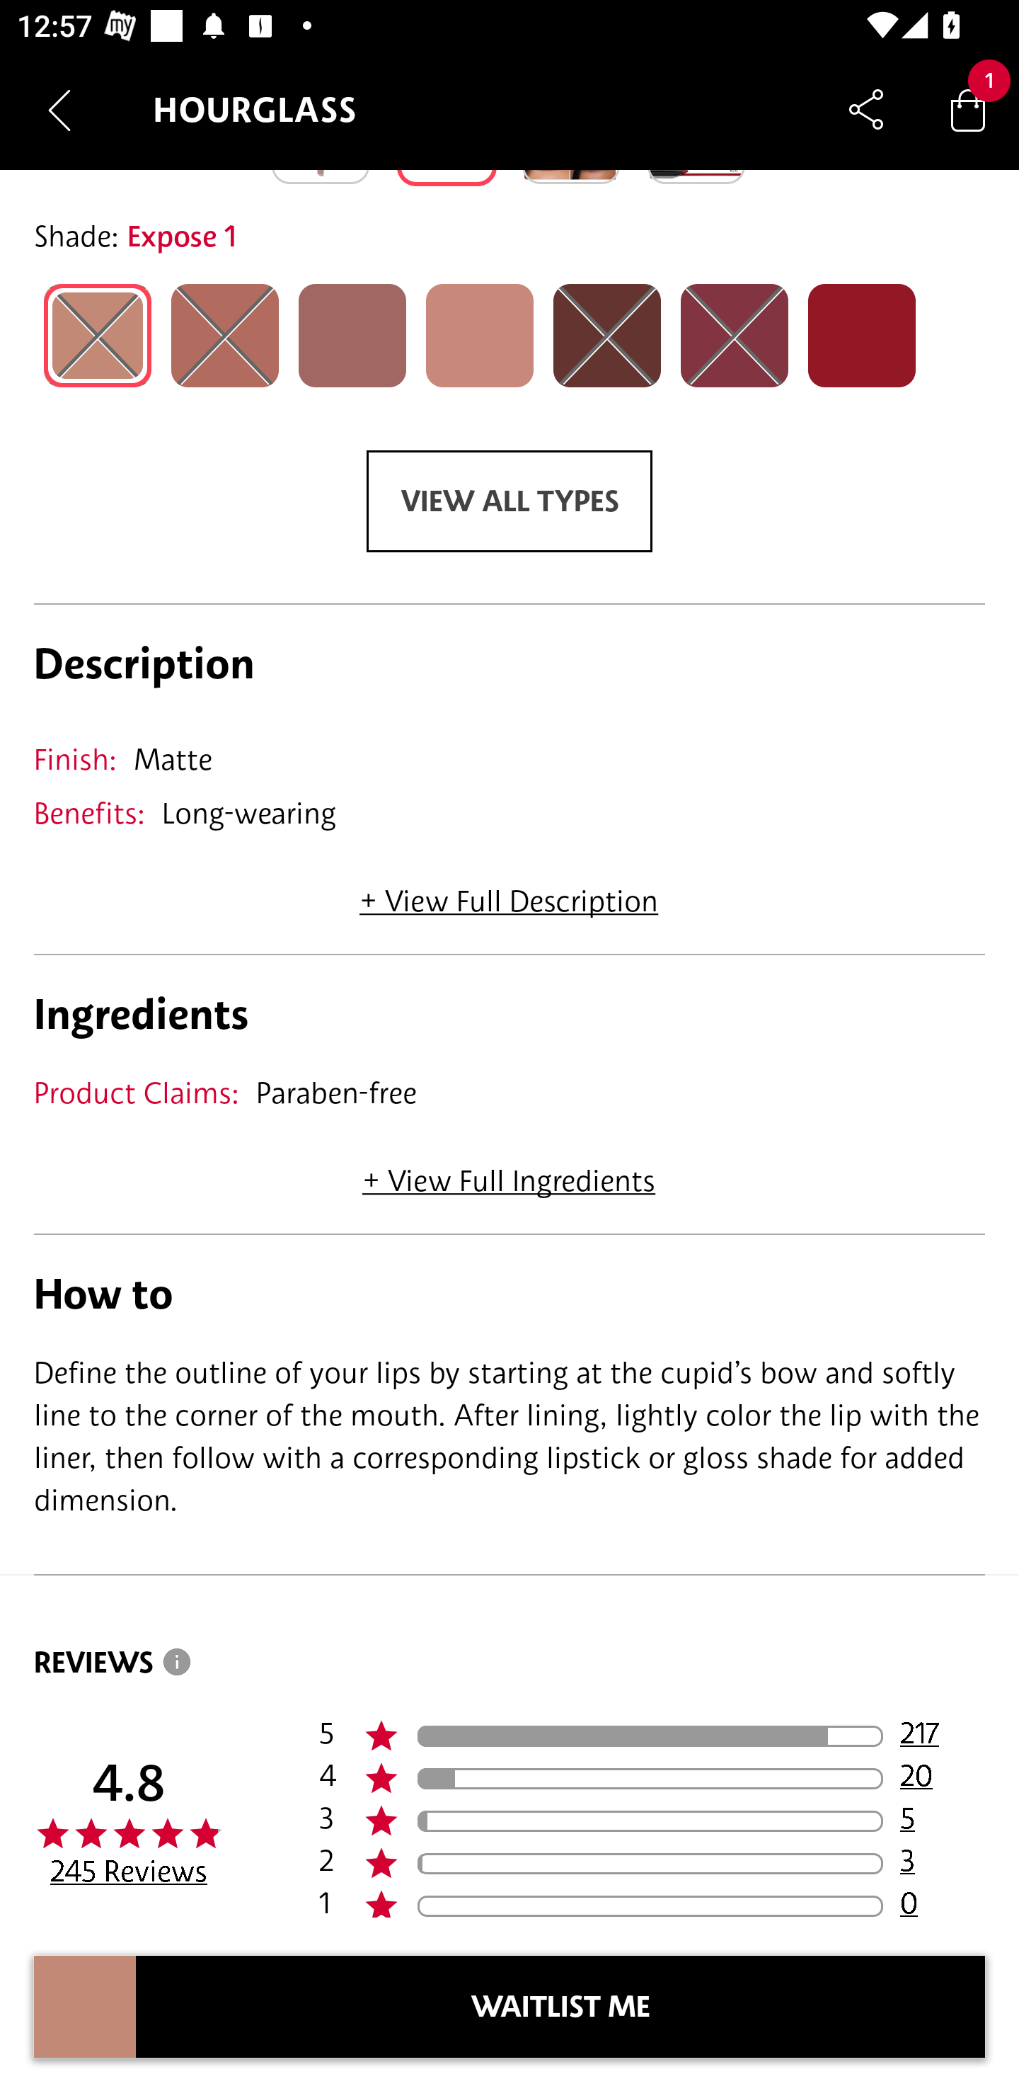 The height and width of the screenshot is (2096, 1019). Describe the element at coordinates (560, 2007) in the screenshot. I see `WAITLIST ME` at that location.